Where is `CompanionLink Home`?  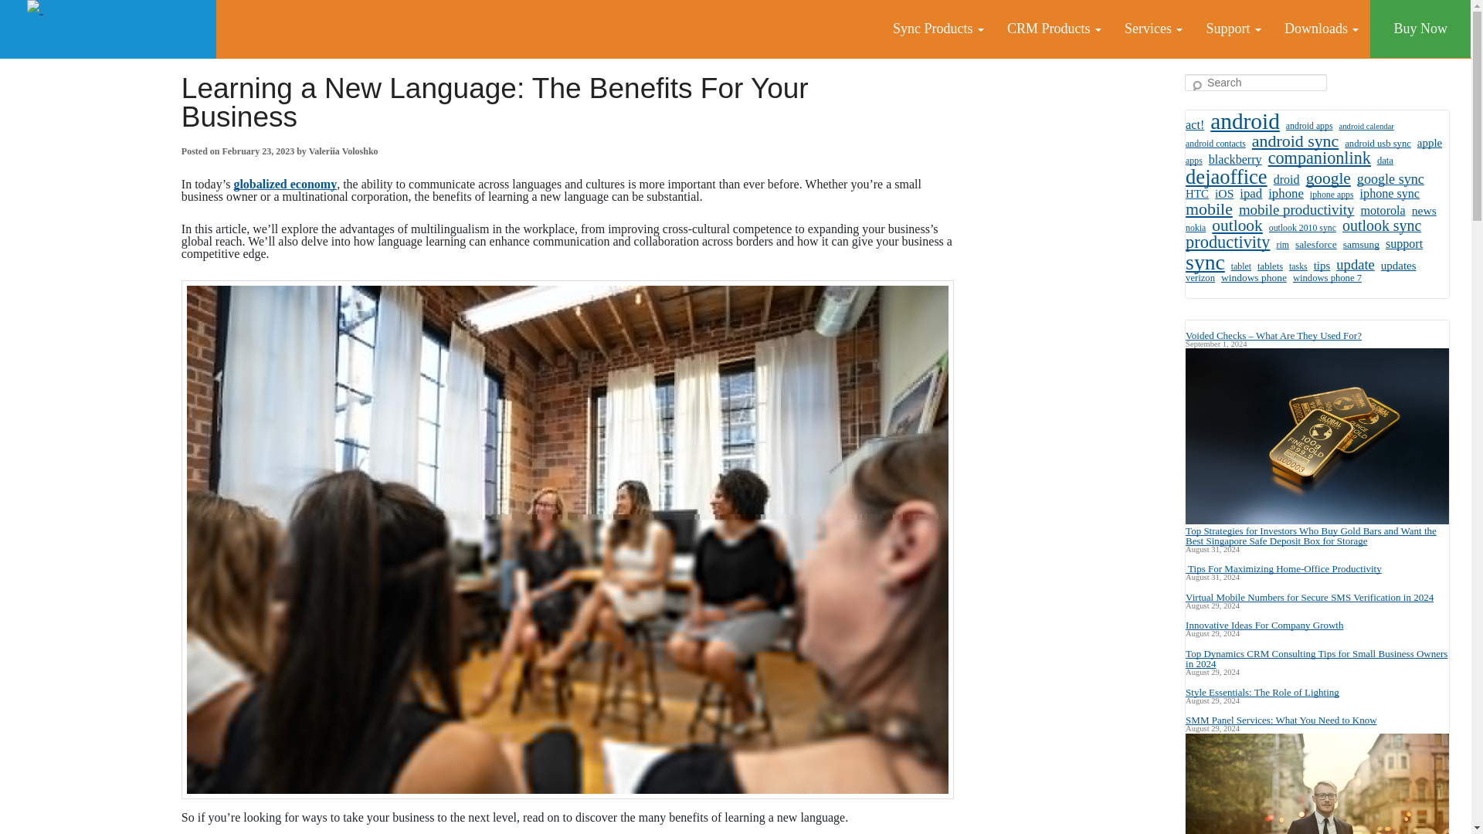 CompanionLink Home is located at coordinates (108, 29).